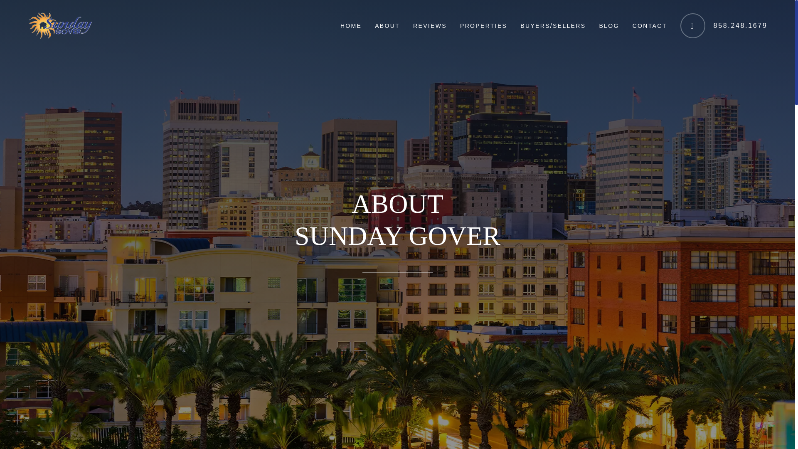  What do you see at coordinates (724, 26) in the screenshot?
I see `858.248.1679` at bounding box center [724, 26].